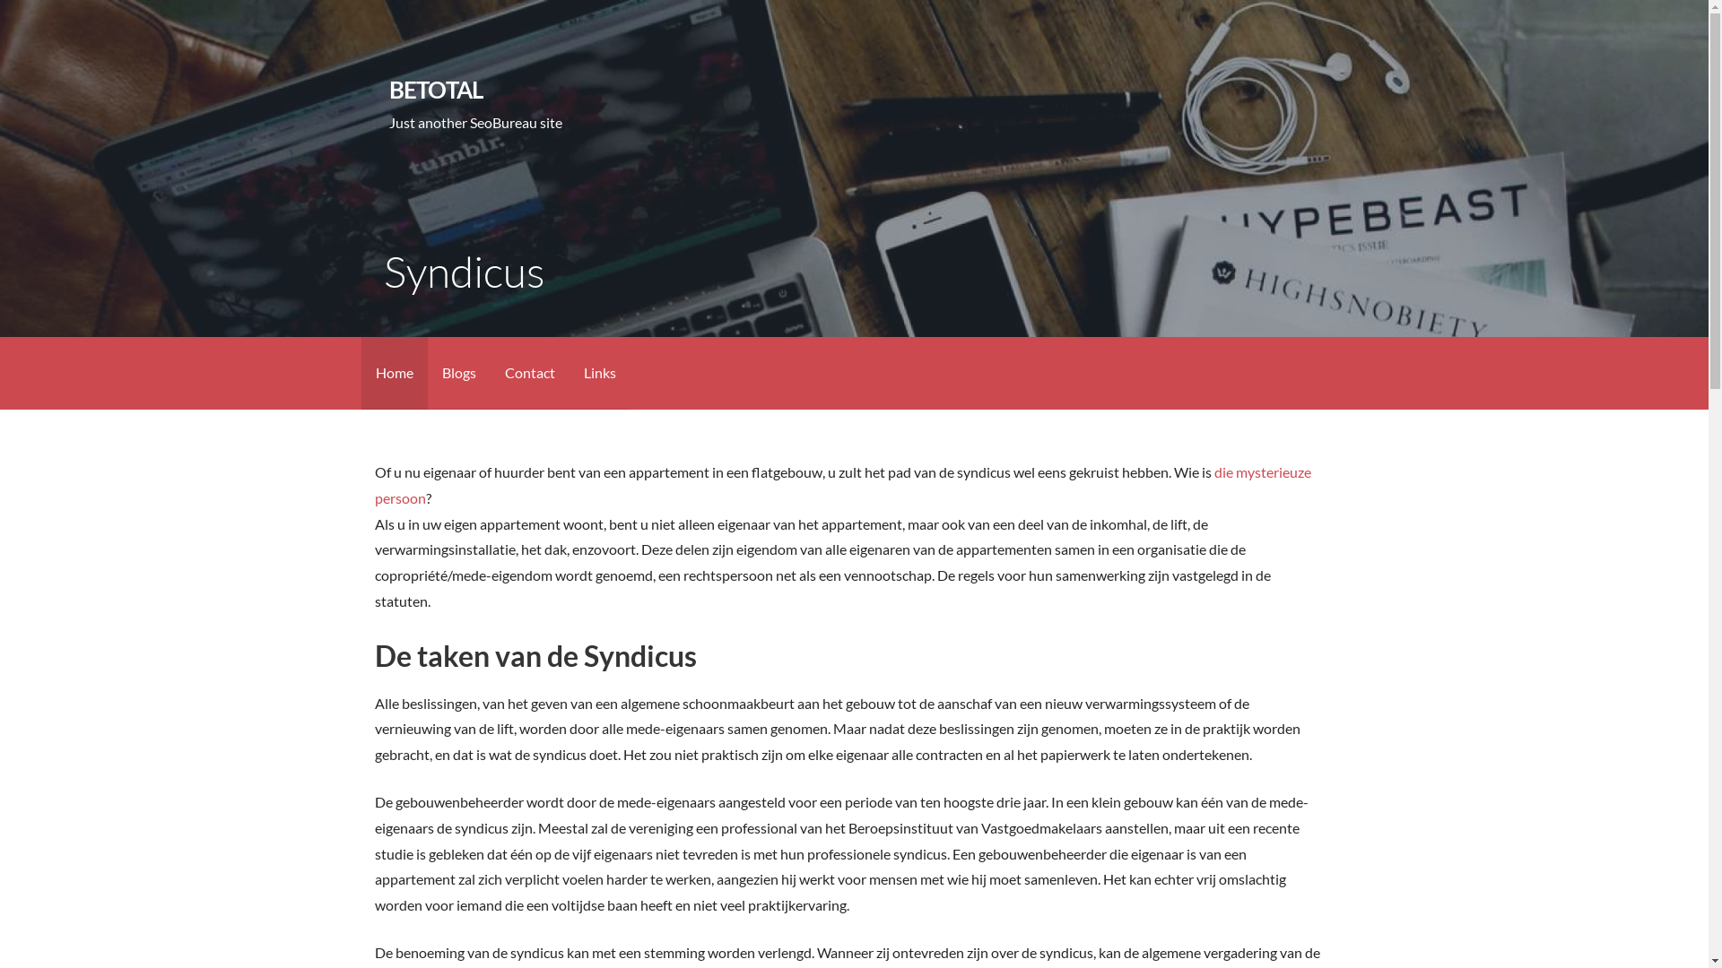  Describe the element at coordinates (599, 373) in the screenshot. I see `Links` at that location.